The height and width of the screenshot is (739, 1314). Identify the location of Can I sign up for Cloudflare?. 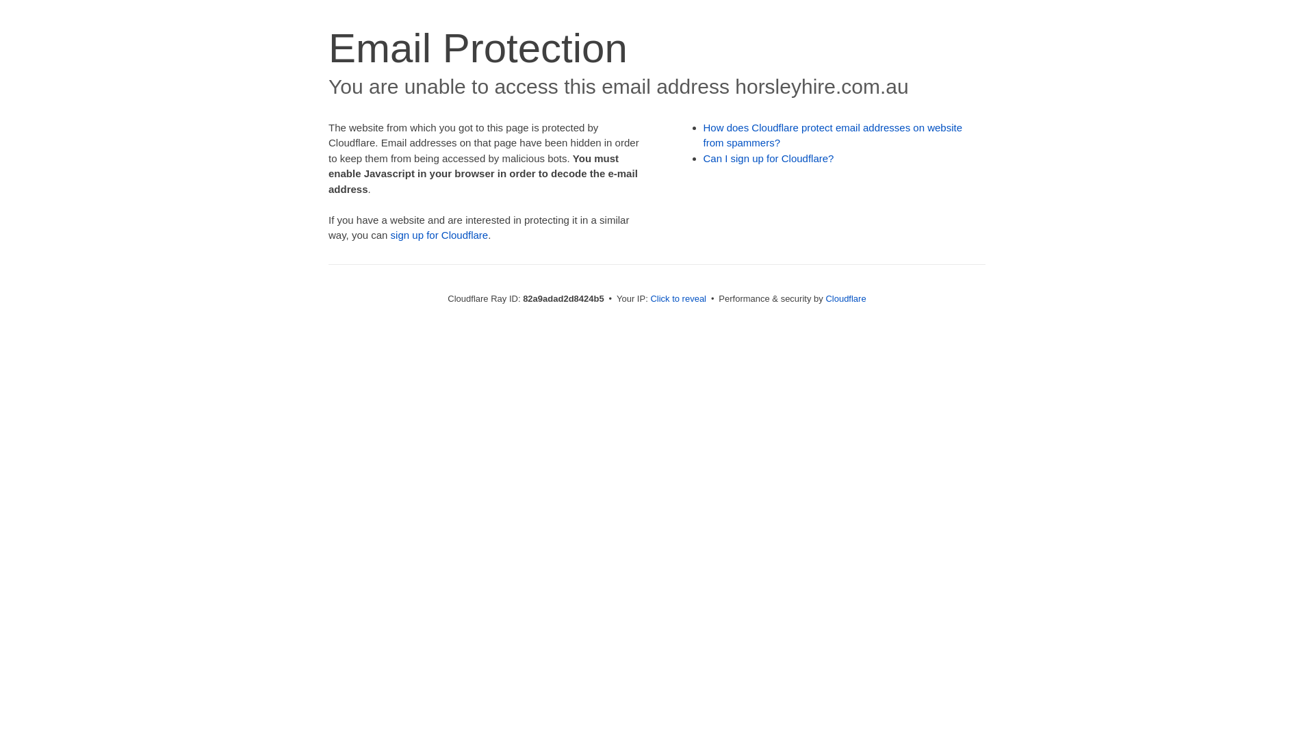
(769, 159).